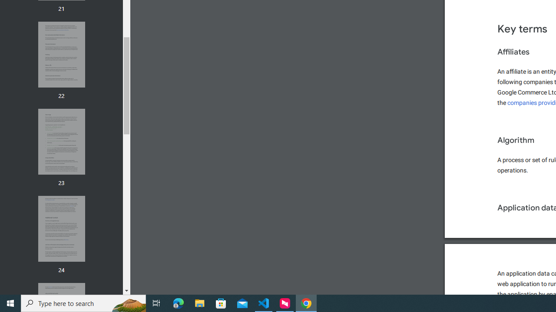 The image size is (556, 312). Describe the element at coordinates (61, 55) in the screenshot. I see `Thumbnail for page 22` at that location.